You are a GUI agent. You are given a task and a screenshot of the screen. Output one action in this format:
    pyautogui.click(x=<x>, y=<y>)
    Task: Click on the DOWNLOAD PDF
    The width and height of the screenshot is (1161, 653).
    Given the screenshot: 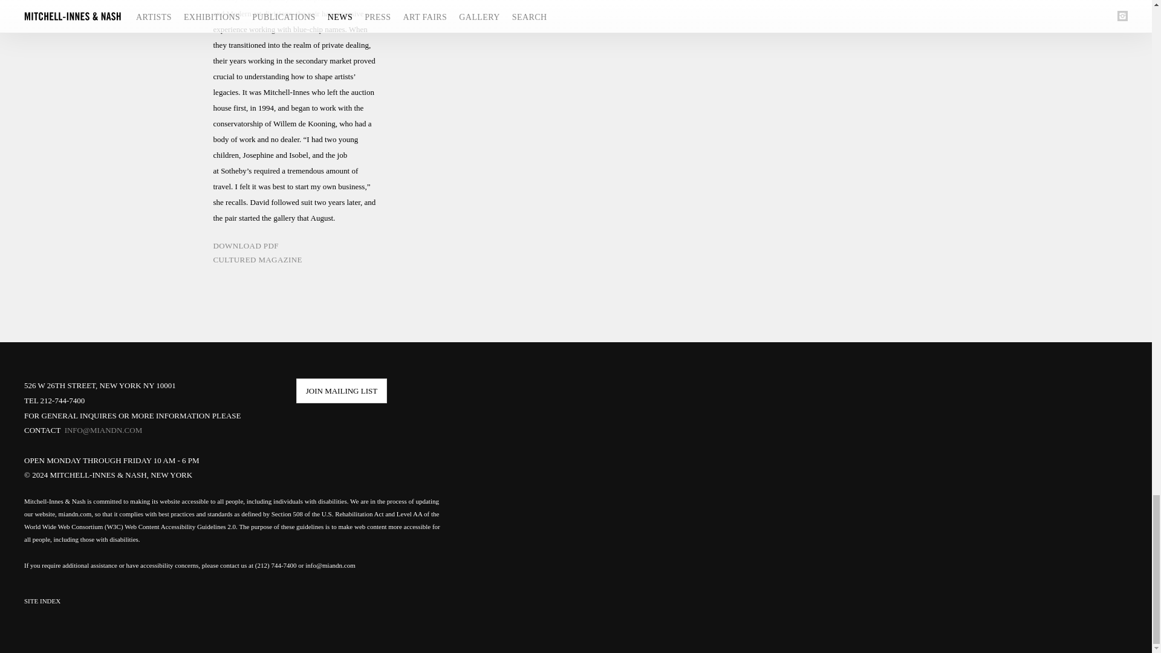 What is the action you would take?
    pyautogui.click(x=295, y=249)
    